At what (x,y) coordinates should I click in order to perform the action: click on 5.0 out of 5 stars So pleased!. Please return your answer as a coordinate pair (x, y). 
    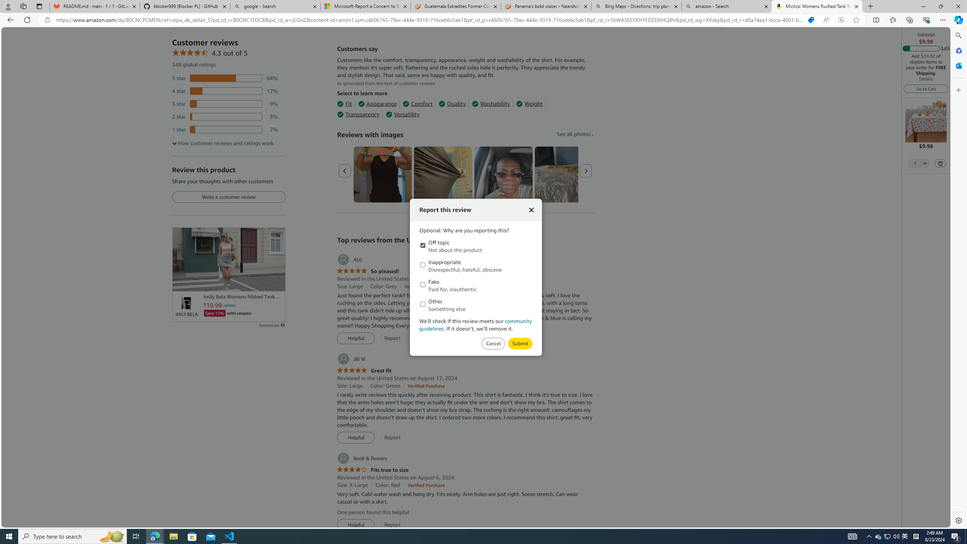
    Looking at the image, I should click on (368, 271).